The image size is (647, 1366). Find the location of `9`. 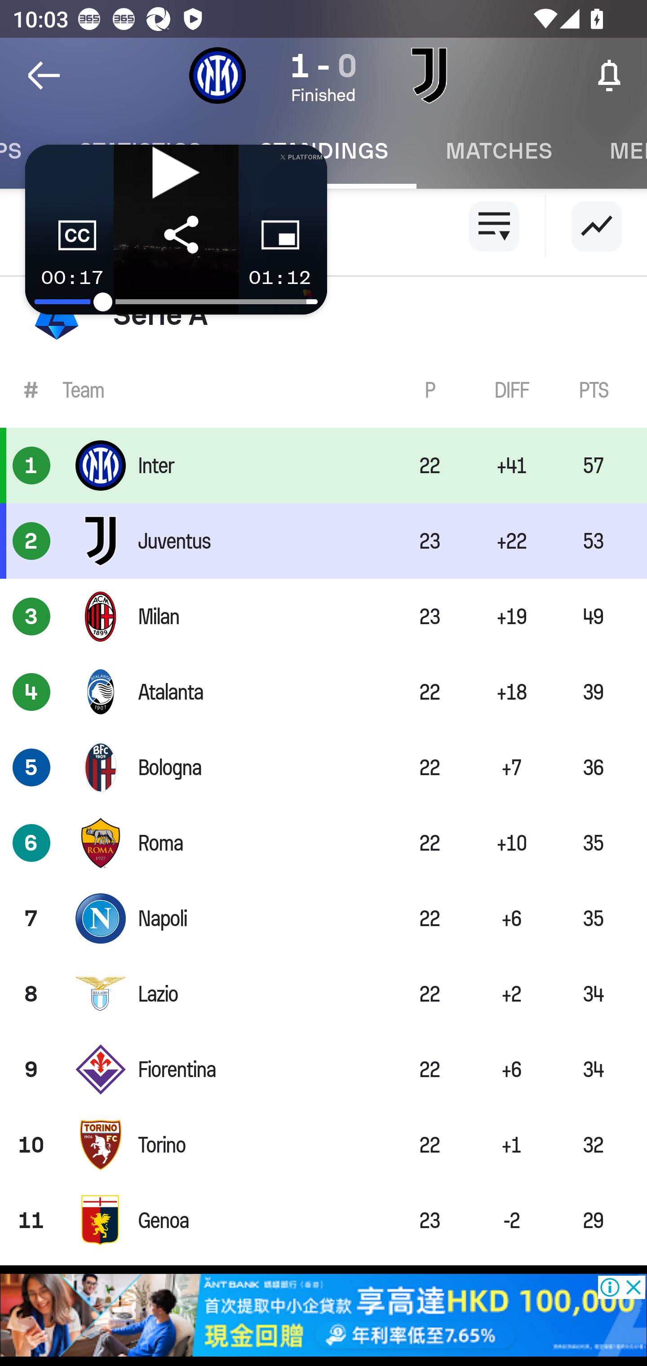

9 is located at coordinates (31, 1069).